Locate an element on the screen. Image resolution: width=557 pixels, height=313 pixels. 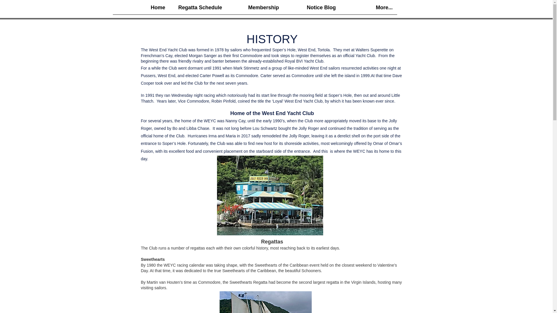
jolly roger.jpg is located at coordinates (270, 195).